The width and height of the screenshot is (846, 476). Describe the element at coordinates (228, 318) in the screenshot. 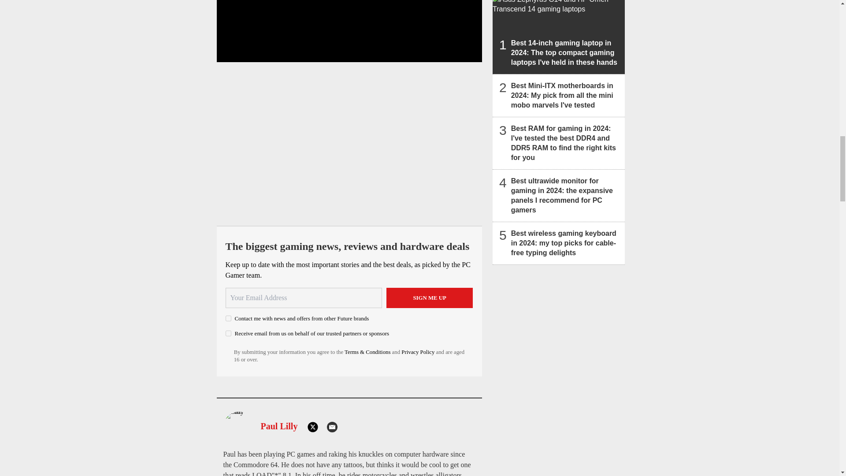

I see `on` at that location.